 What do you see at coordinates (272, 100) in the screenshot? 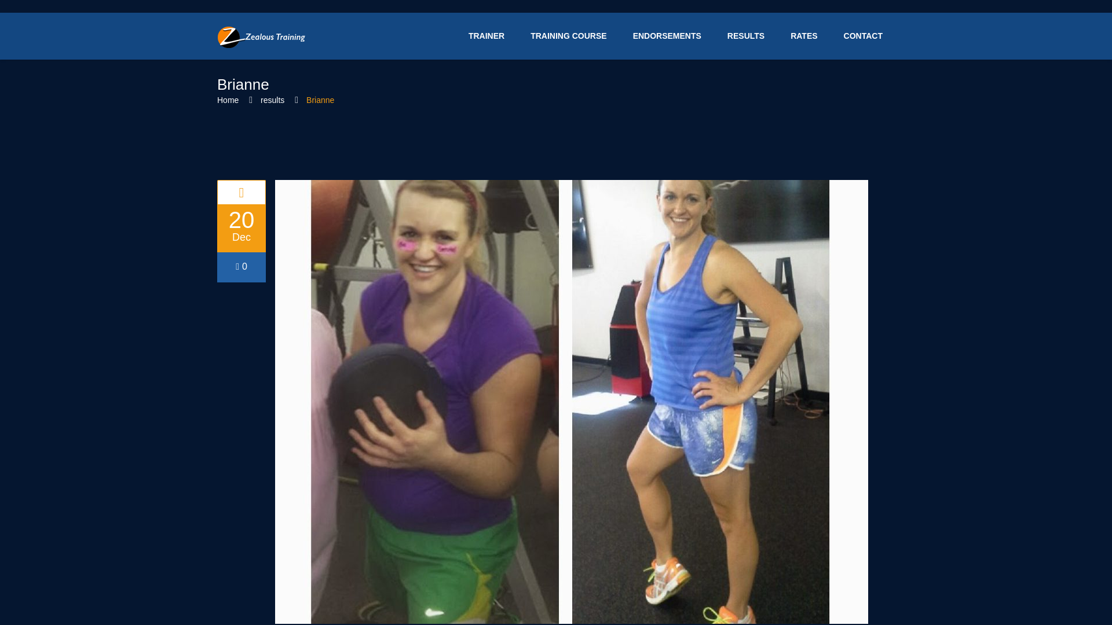
I see `results` at bounding box center [272, 100].